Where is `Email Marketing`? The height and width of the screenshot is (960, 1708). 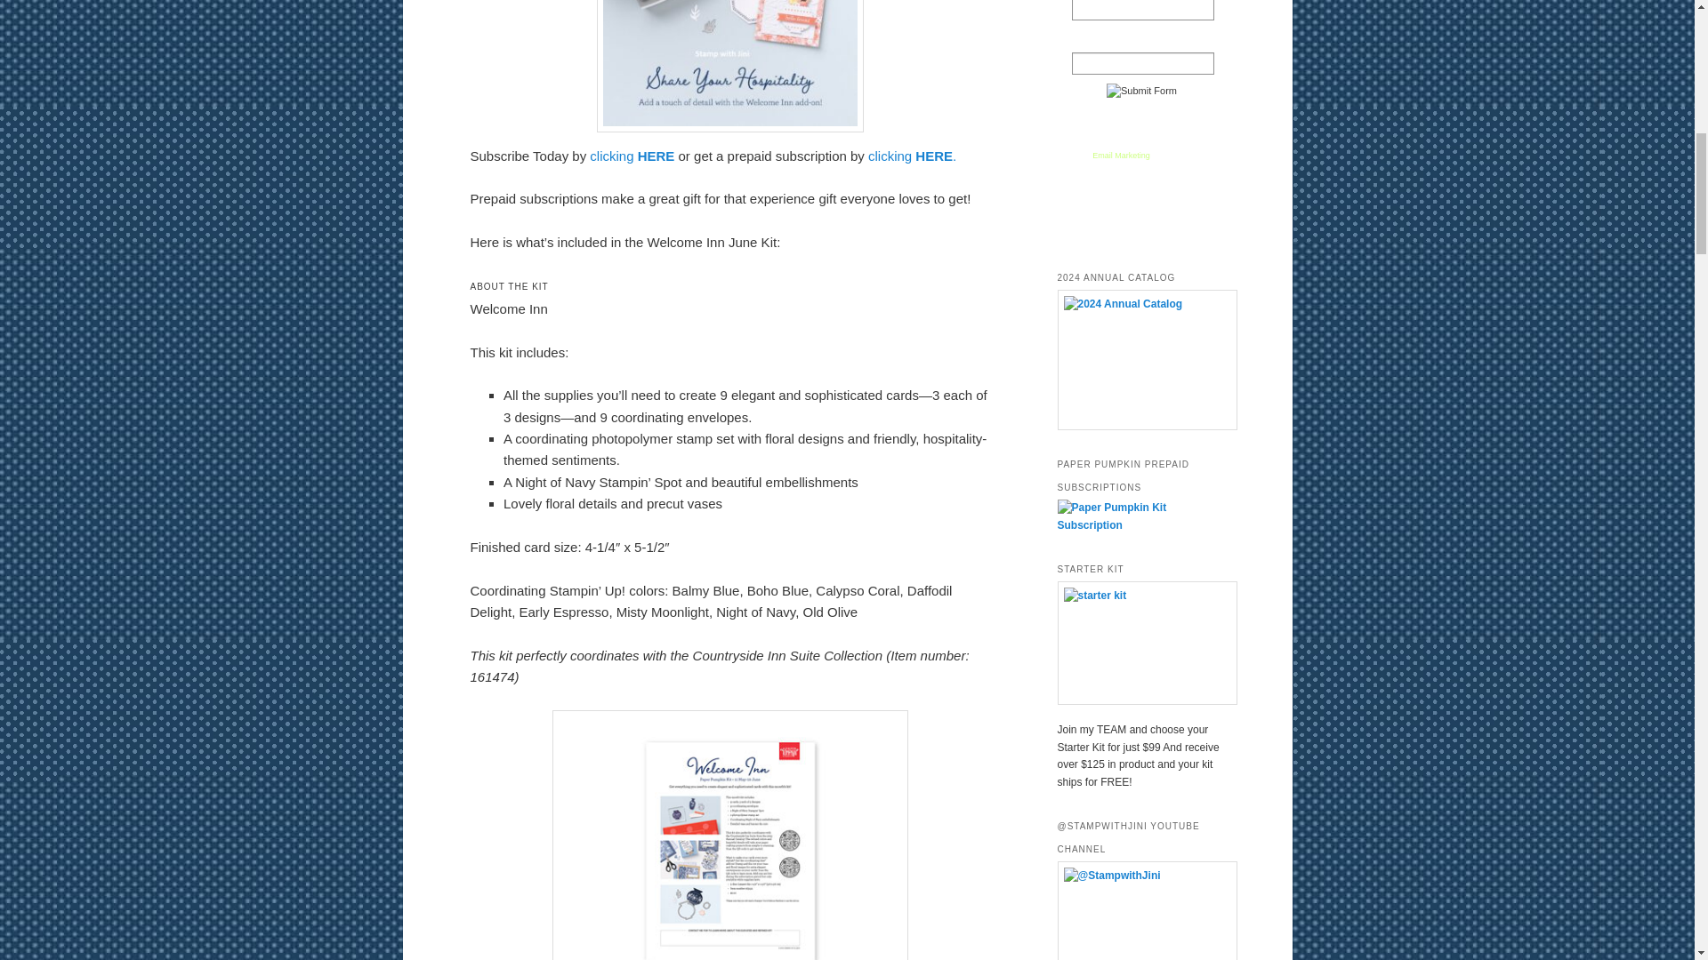
Email Marketing is located at coordinates (1121, 155).